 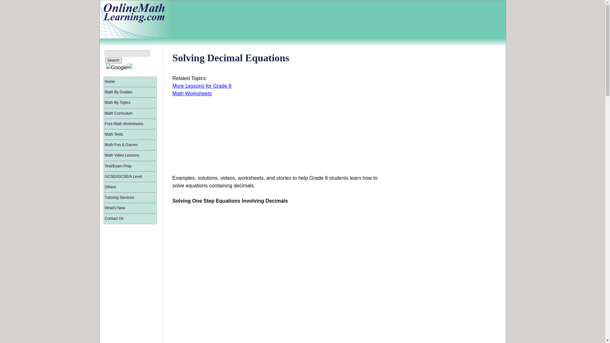 What do you see at coordinates (133, 19) in the screenshot?
I see `OML Home` at bounding box center [133, 19].